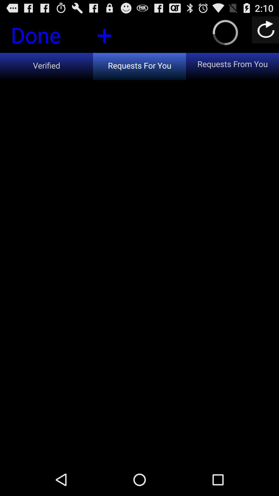 The height and width of the screenshot is (496, 279). What do you see at coordinates (45, 36) in the screenshot?
I see `turn off the button next to +` at bounding box center [45, 36].